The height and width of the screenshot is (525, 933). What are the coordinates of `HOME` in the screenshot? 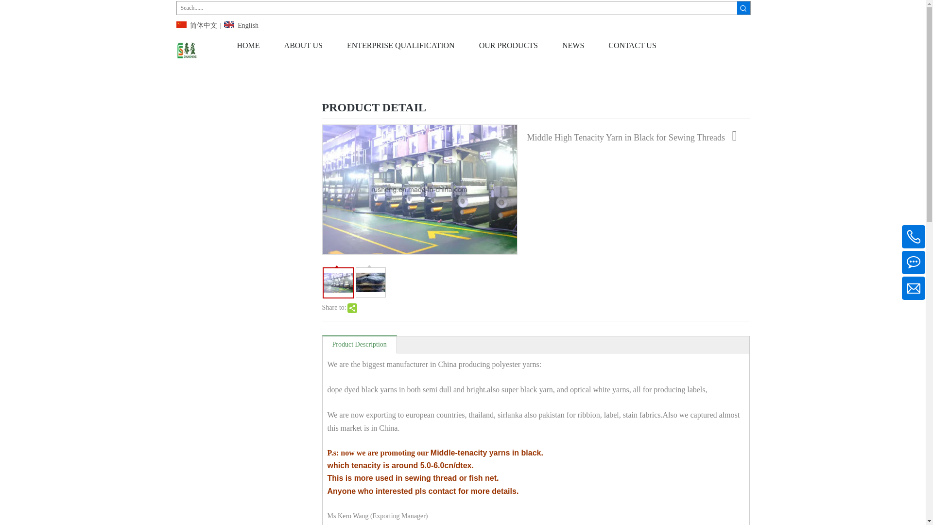 It's located at (248, 46).